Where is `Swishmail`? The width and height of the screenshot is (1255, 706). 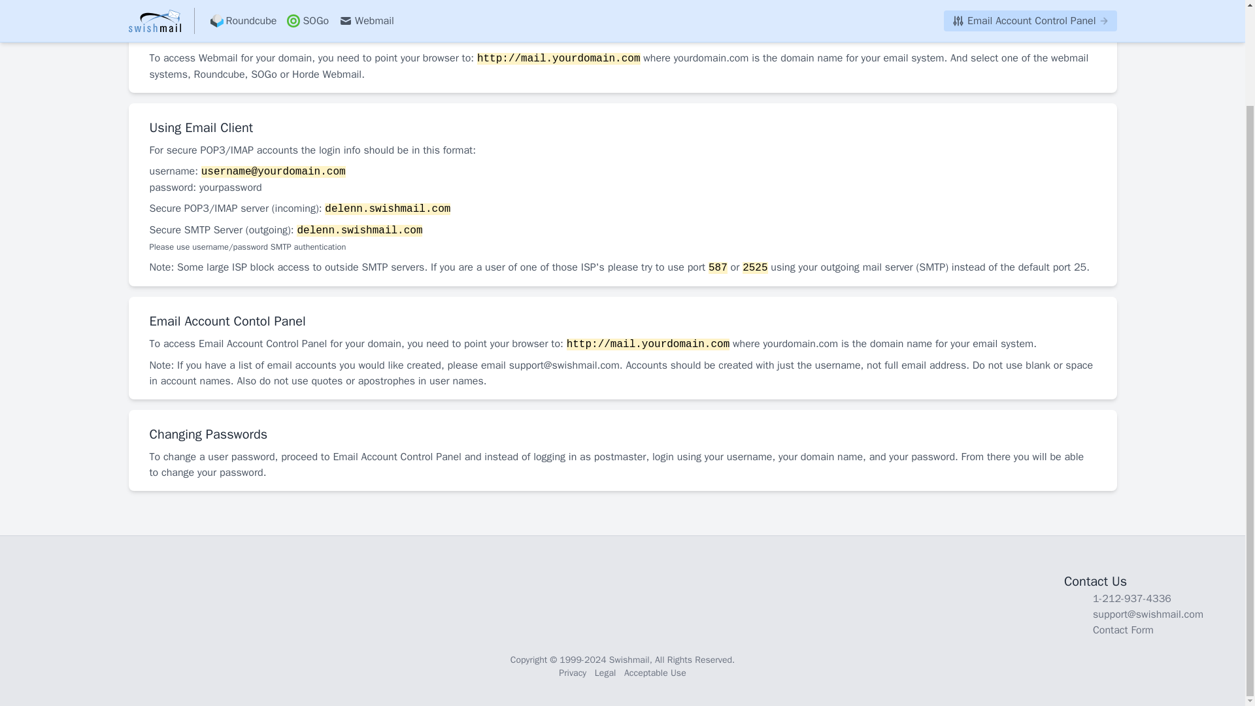
Swishmail is located at coordinates (629, 660).